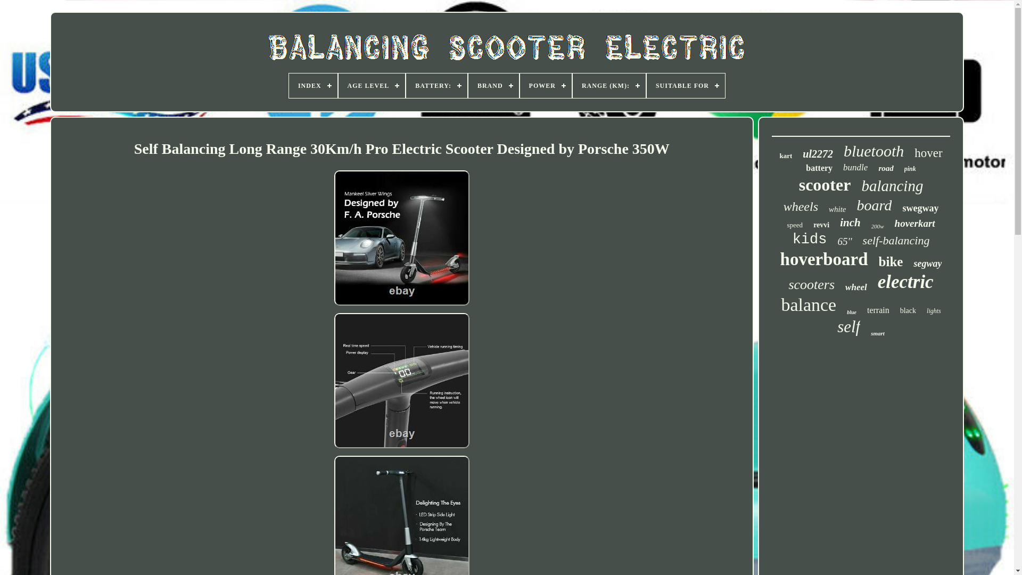  Describe the element at coordinates (436, 85) in the screenshot. I see `BATTERY:` at that location.